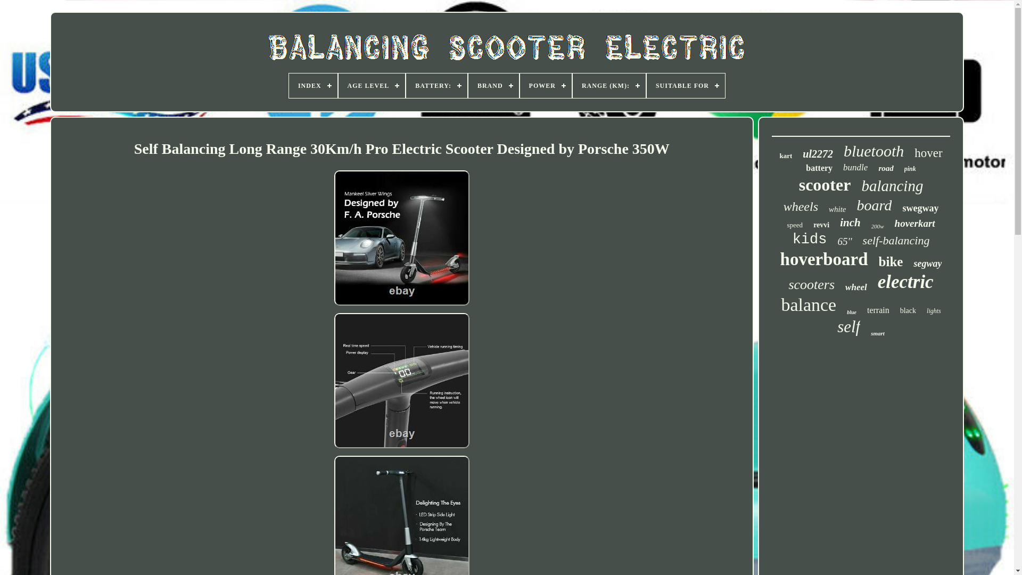  Describe the element at coordinates (436, 85) in the screenshot. I see `BATTERY:` at that location.